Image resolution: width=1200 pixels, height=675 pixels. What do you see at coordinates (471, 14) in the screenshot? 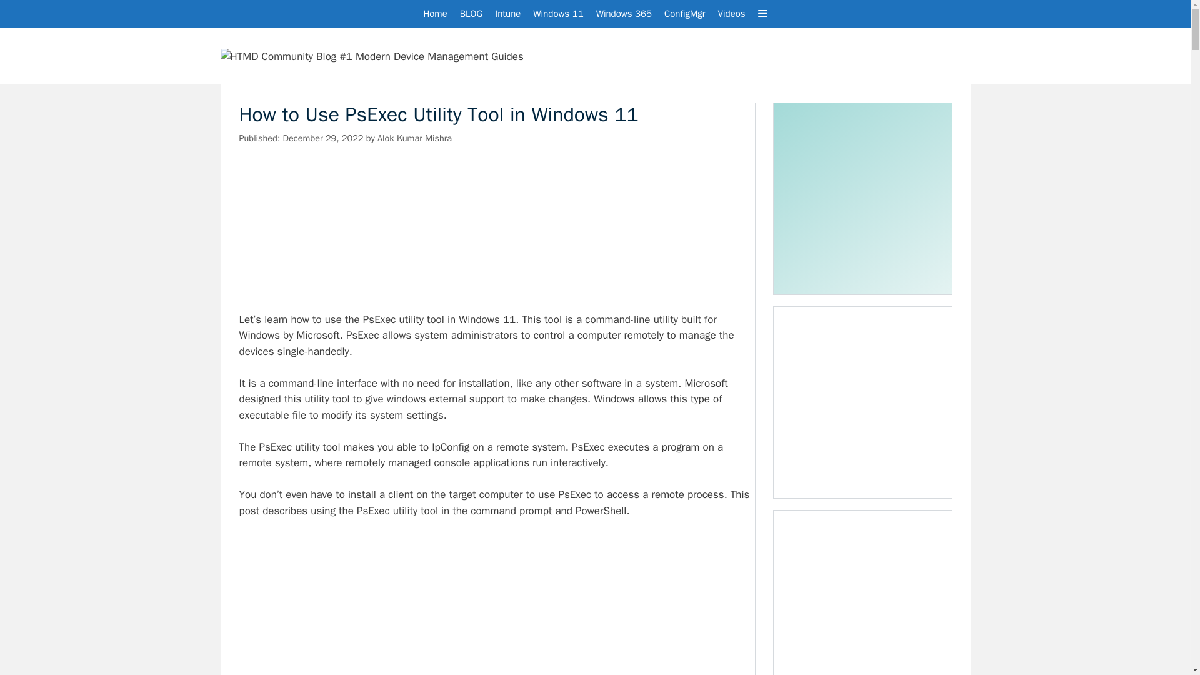
I see `BLOG` at bounding box center [471, 14].